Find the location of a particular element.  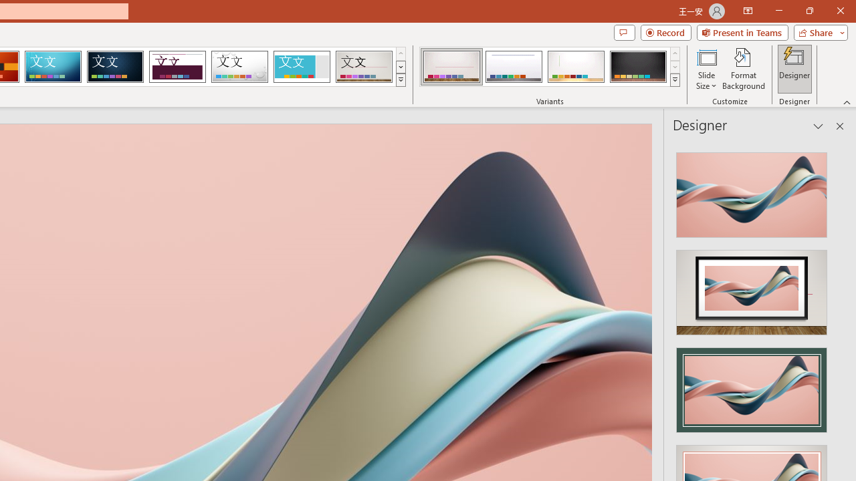

Dividend is located at coordinates (177, 67).